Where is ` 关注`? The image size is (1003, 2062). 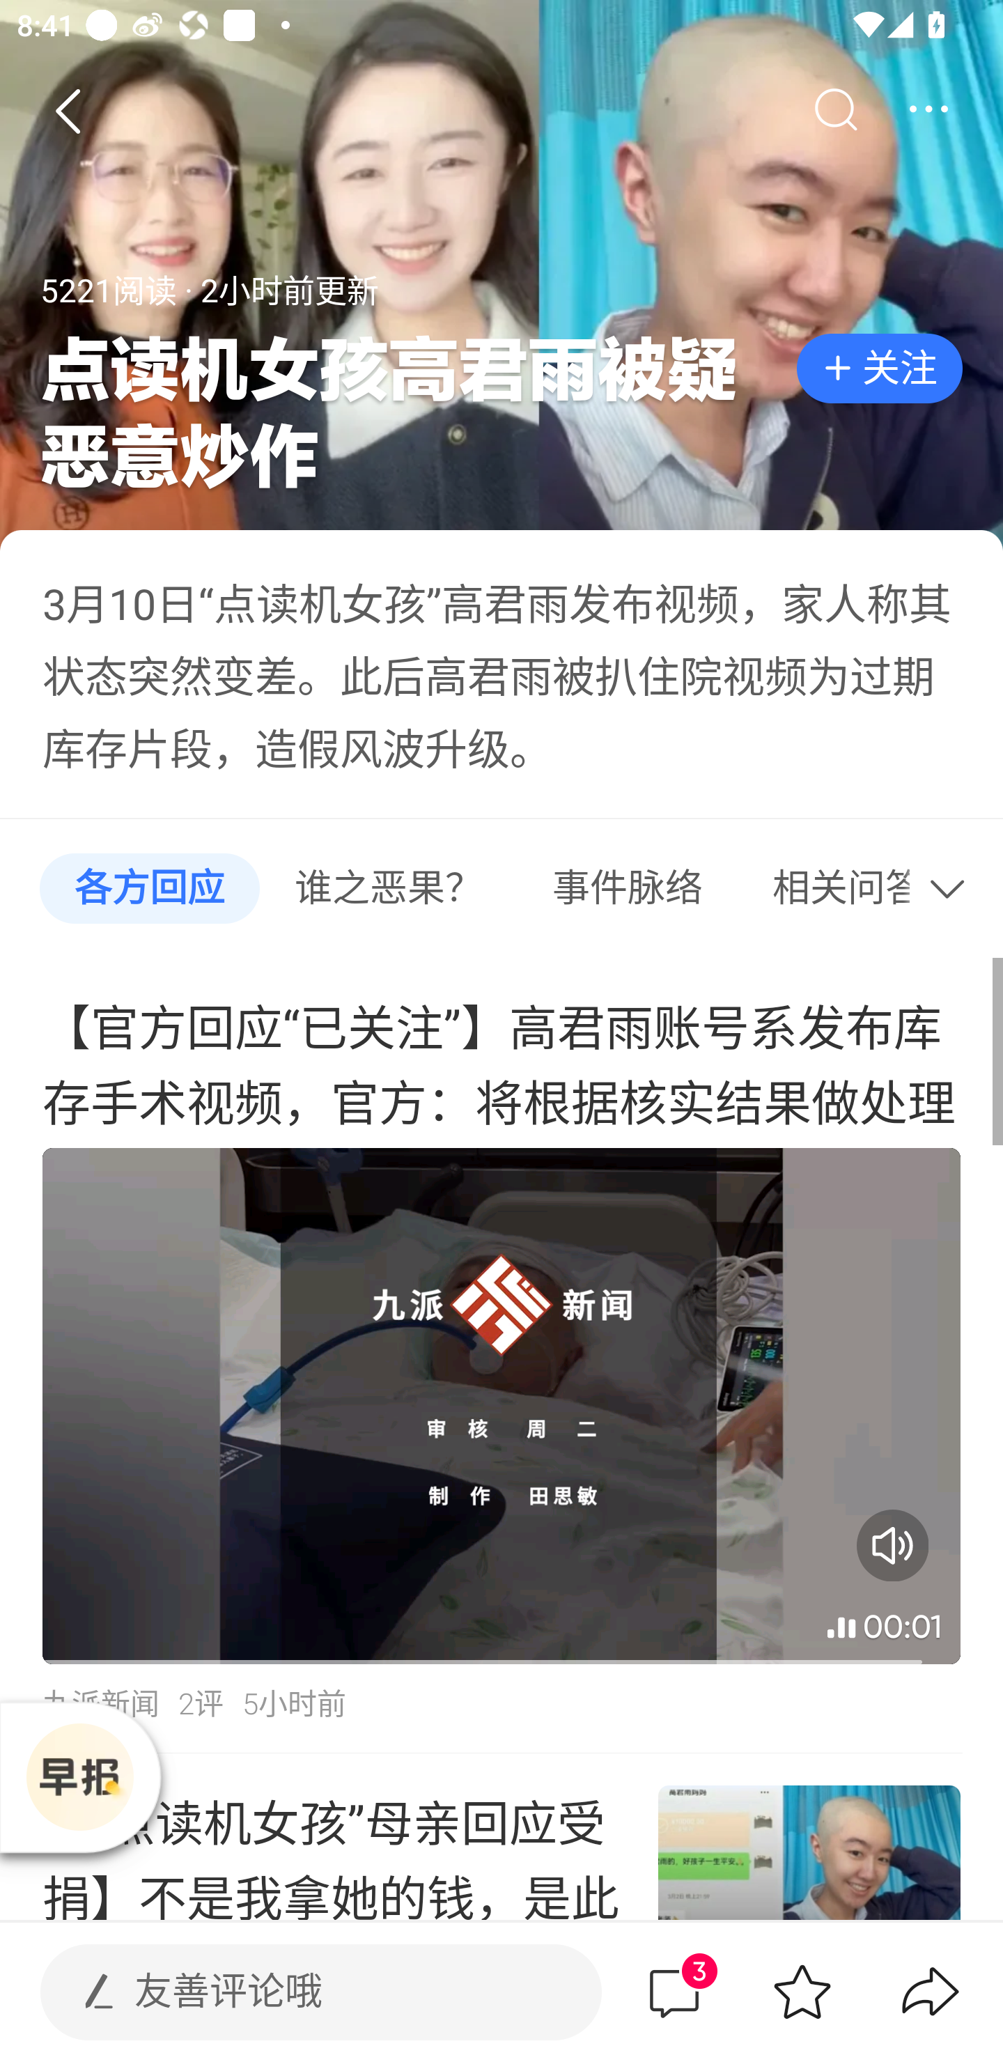
 关注 is located at coordinates (879, 369).